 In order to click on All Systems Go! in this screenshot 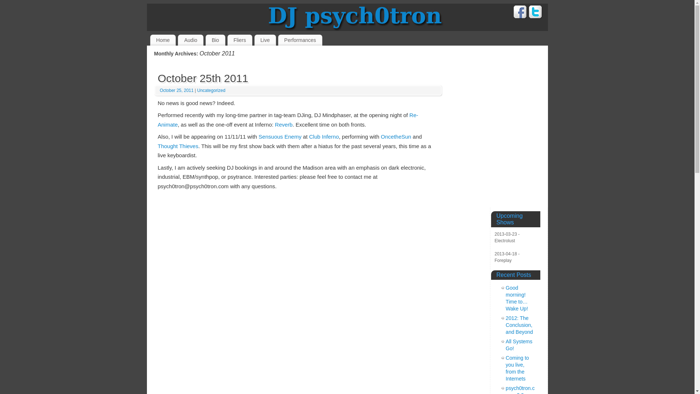, I will do `click(518, 345)`.